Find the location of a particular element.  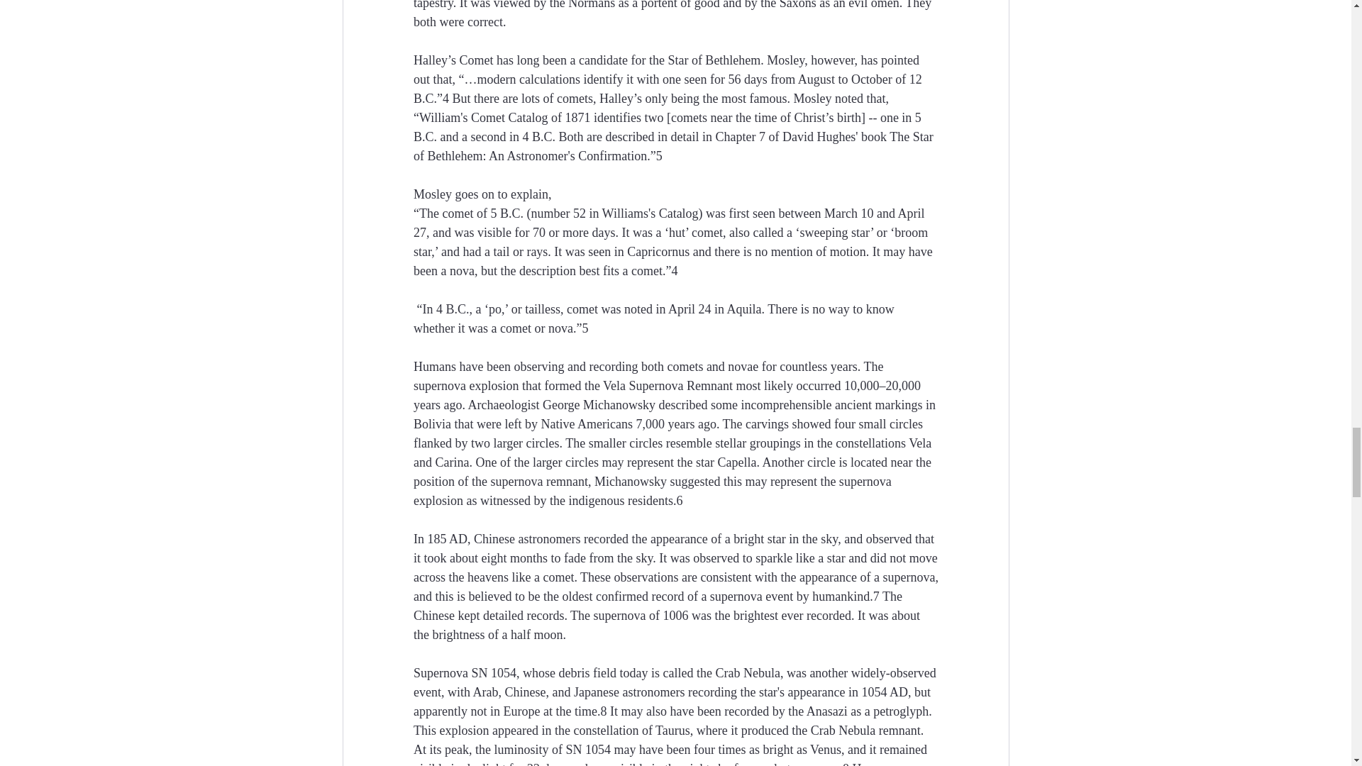

petroglyph is located at coordinates (901, 711).